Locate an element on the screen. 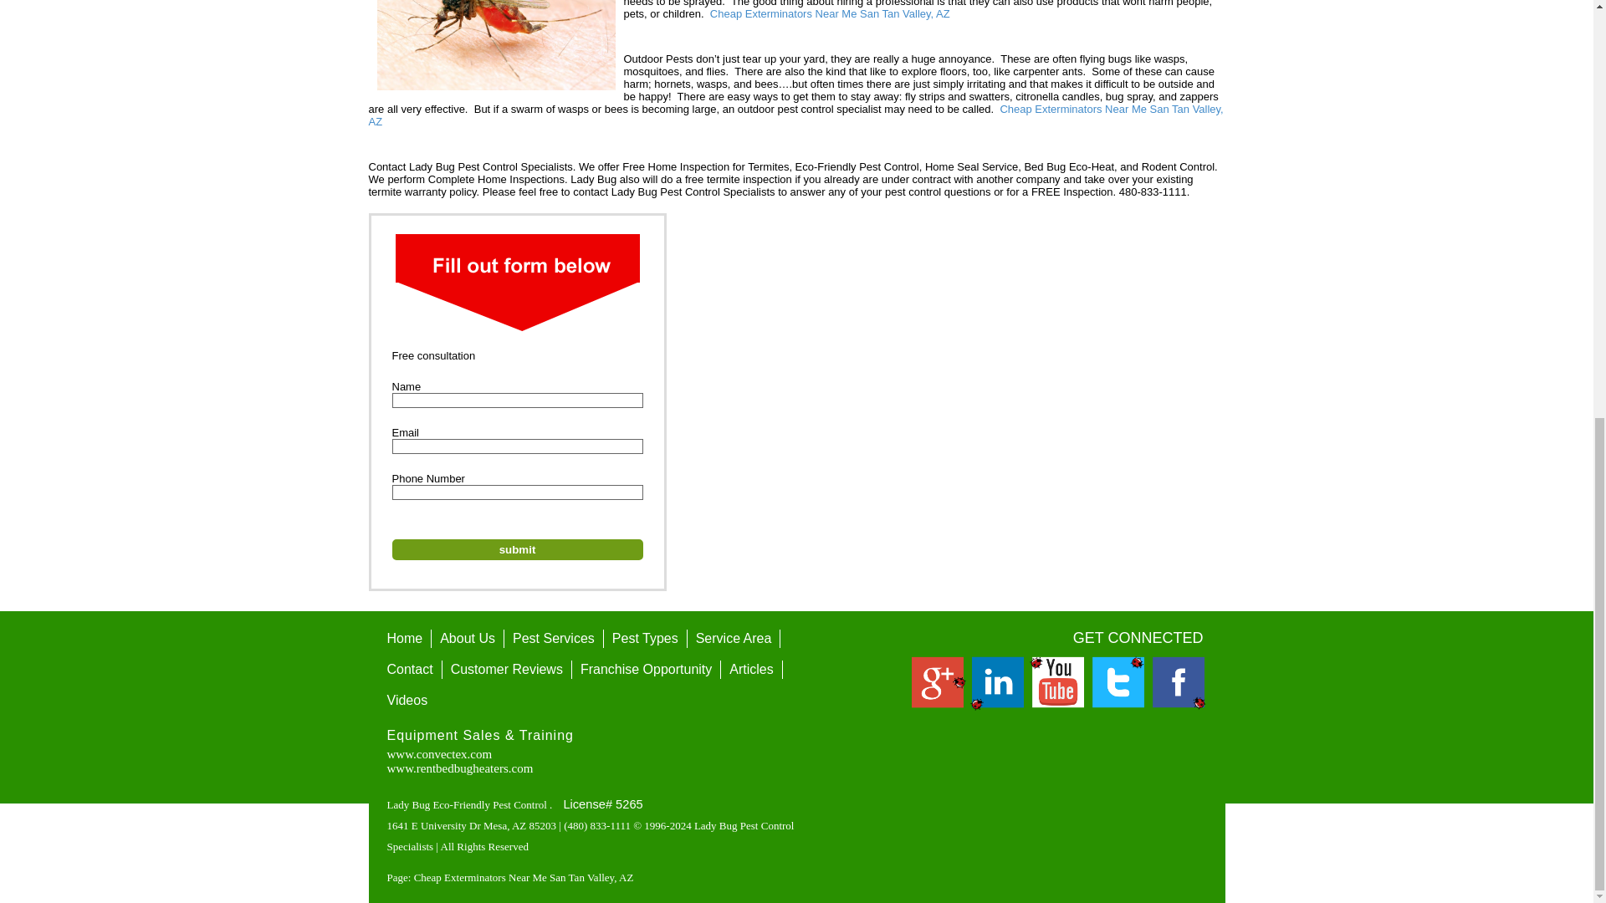 Image resolution: width=1606 pixels, height=903 pixels. Pest Services is located at coordinates (554, 639).